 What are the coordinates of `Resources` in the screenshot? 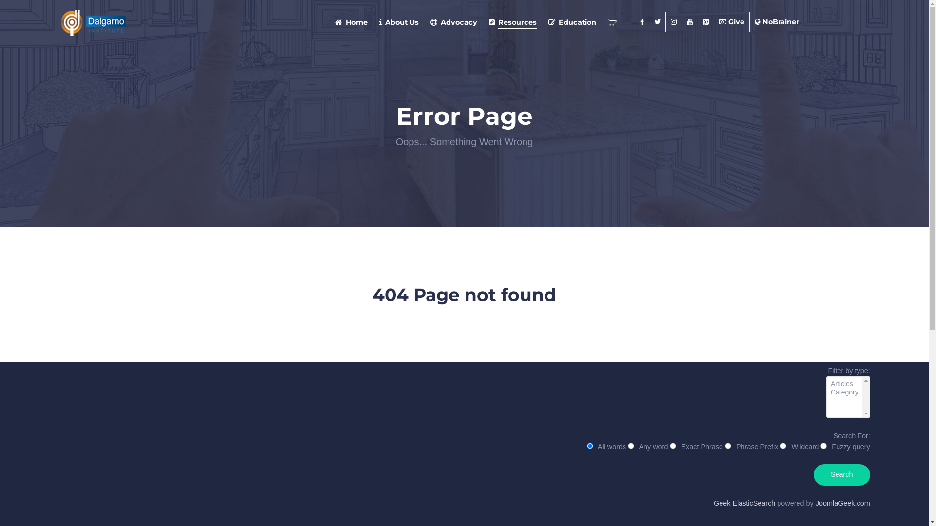 It's located at (513, 22).